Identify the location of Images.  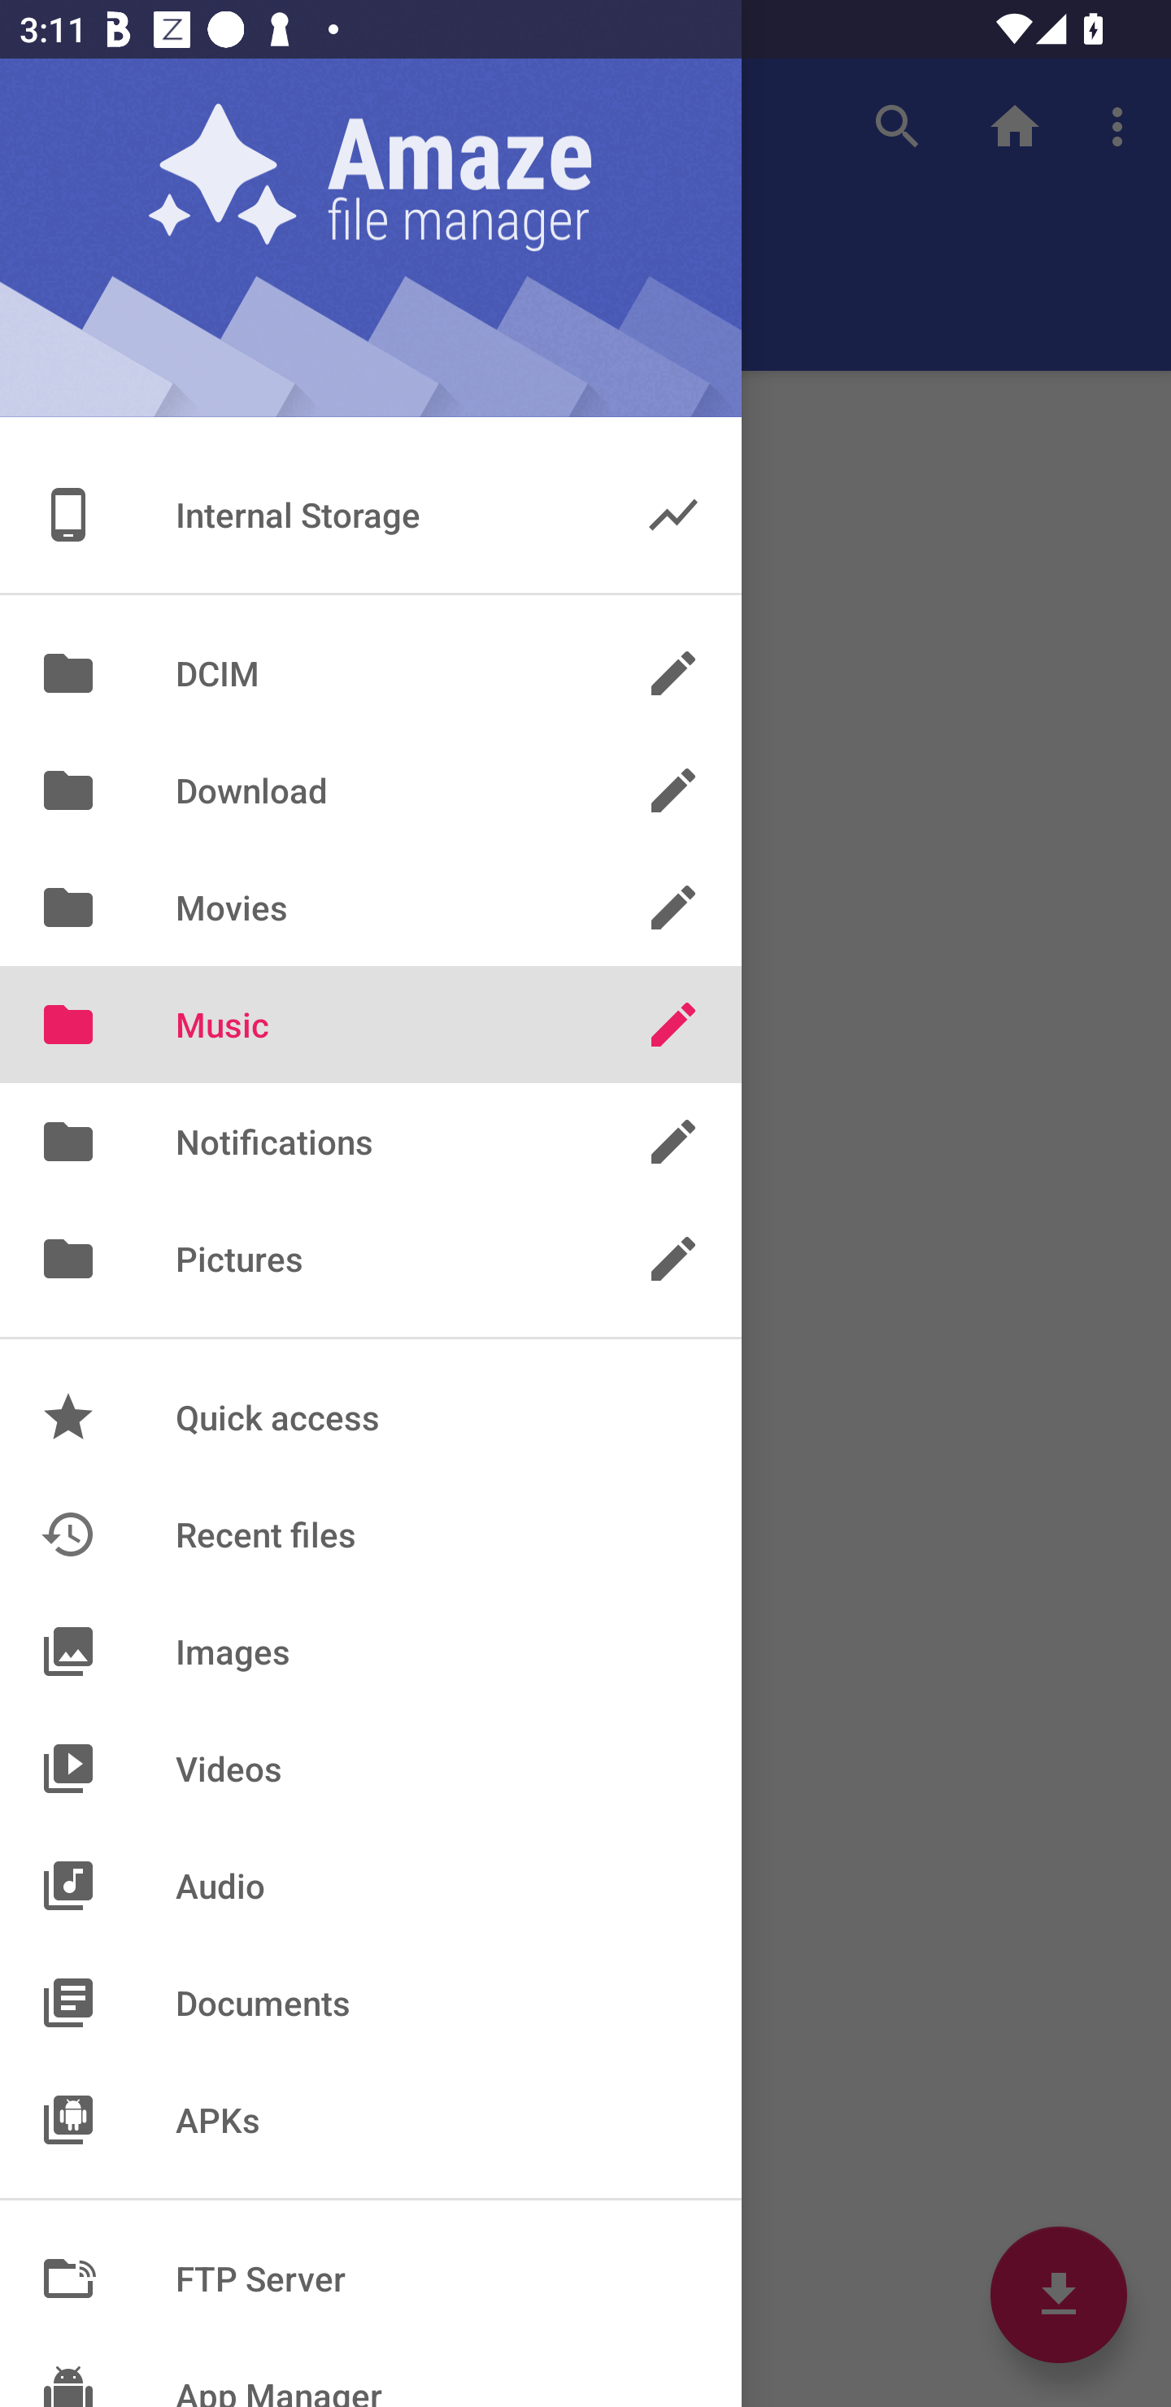
(371, 1651).